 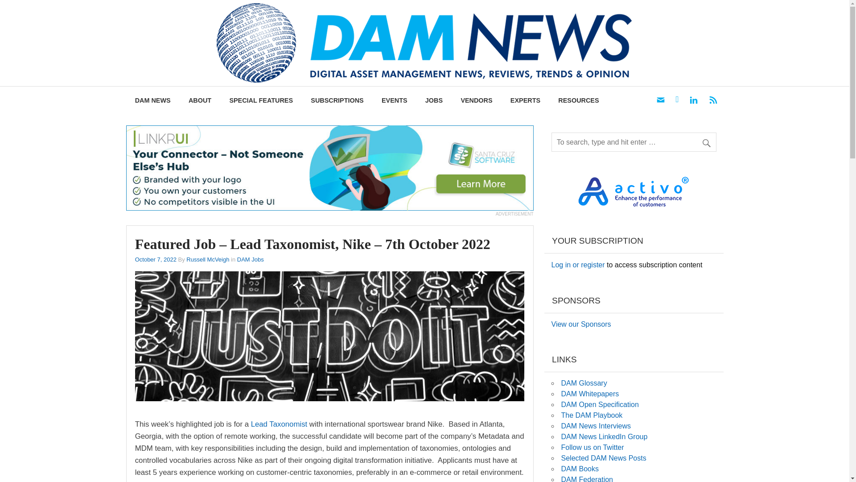 What do you see at coordinates (589, 394) in the screenshot?
I see `DAM Whitepapers` at bounding box center [589, 394].